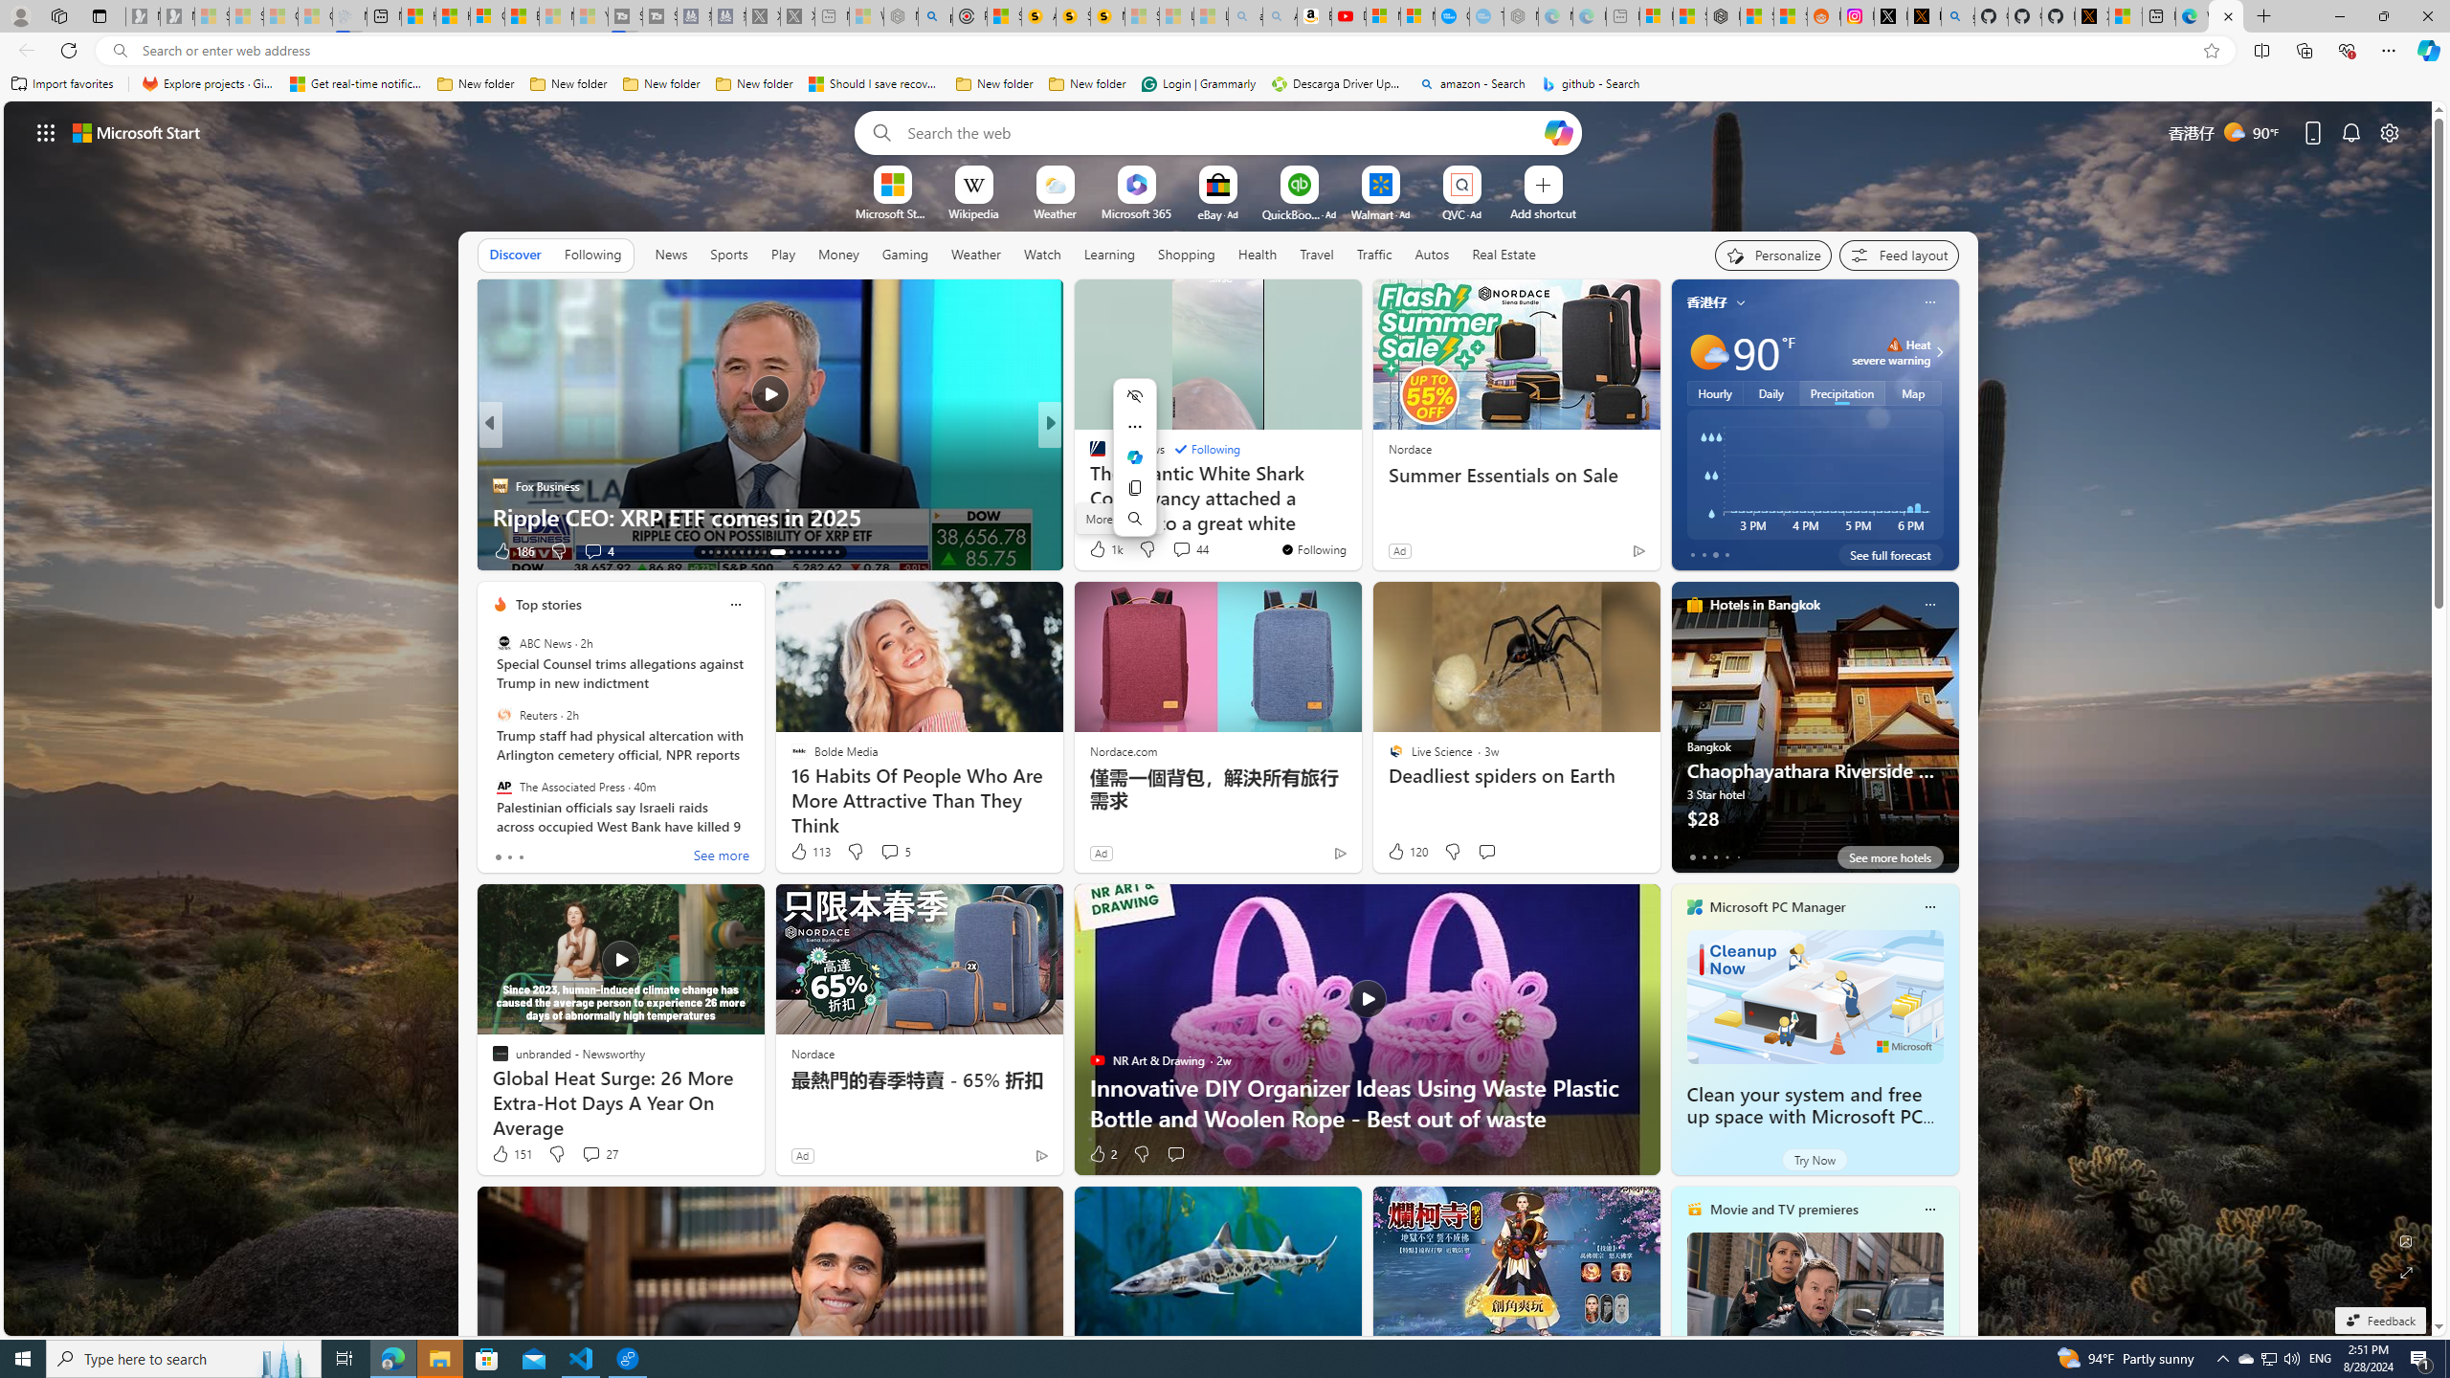 The image size is (2450, 1378). I want to click on Minimize, so click(2339, 16).